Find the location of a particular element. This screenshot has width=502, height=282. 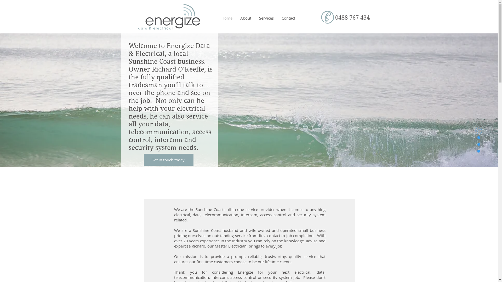

About is located at coordinates (246, 18).